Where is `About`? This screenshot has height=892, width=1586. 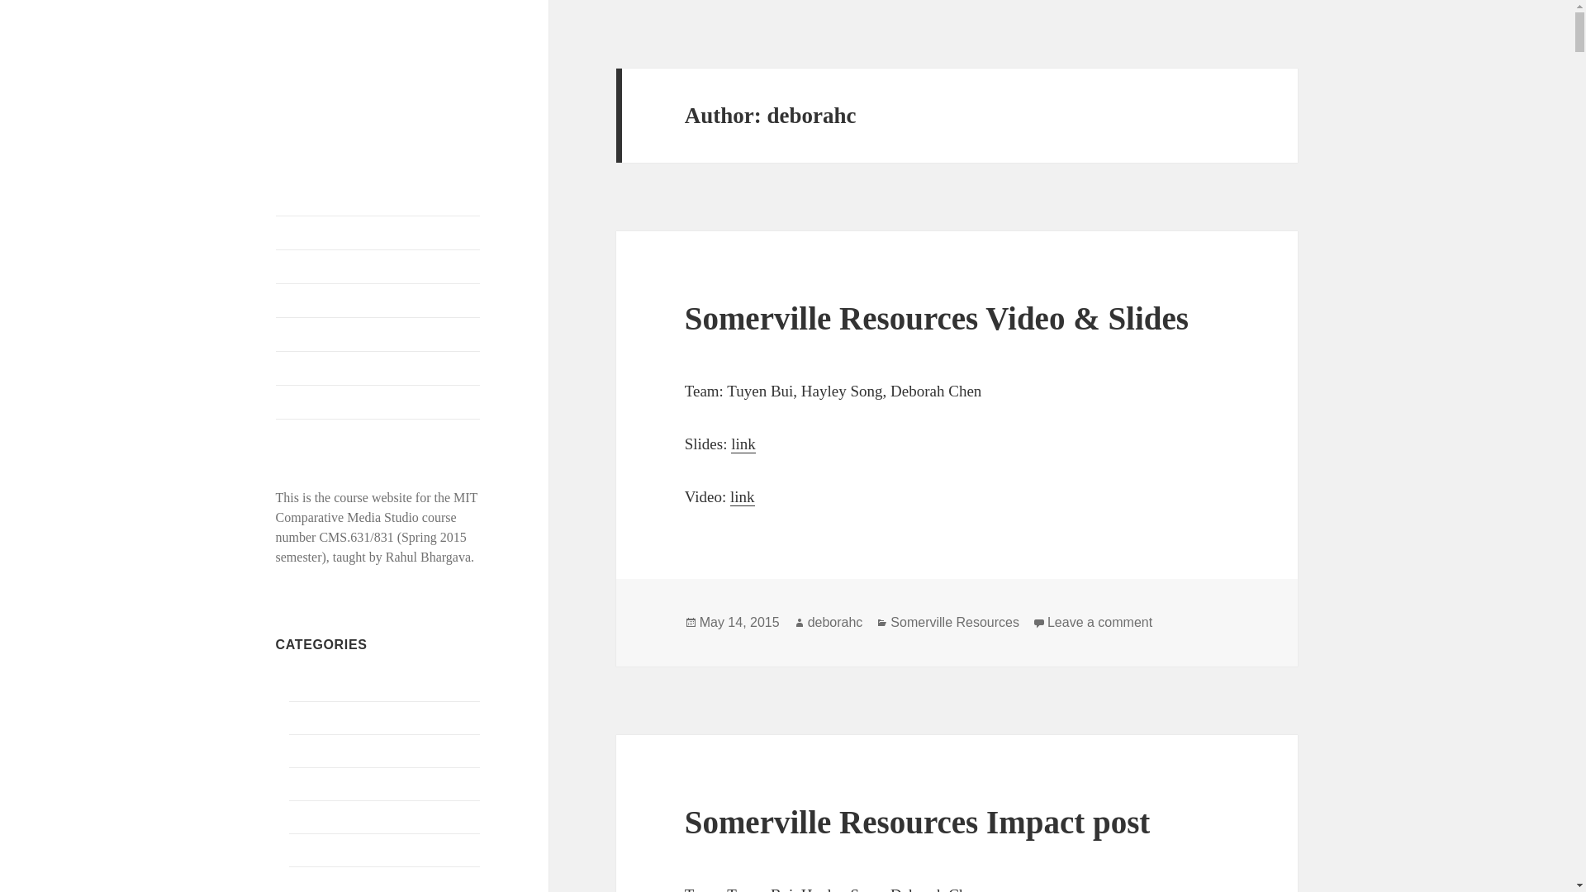 About is located at coordinates (378, 401).